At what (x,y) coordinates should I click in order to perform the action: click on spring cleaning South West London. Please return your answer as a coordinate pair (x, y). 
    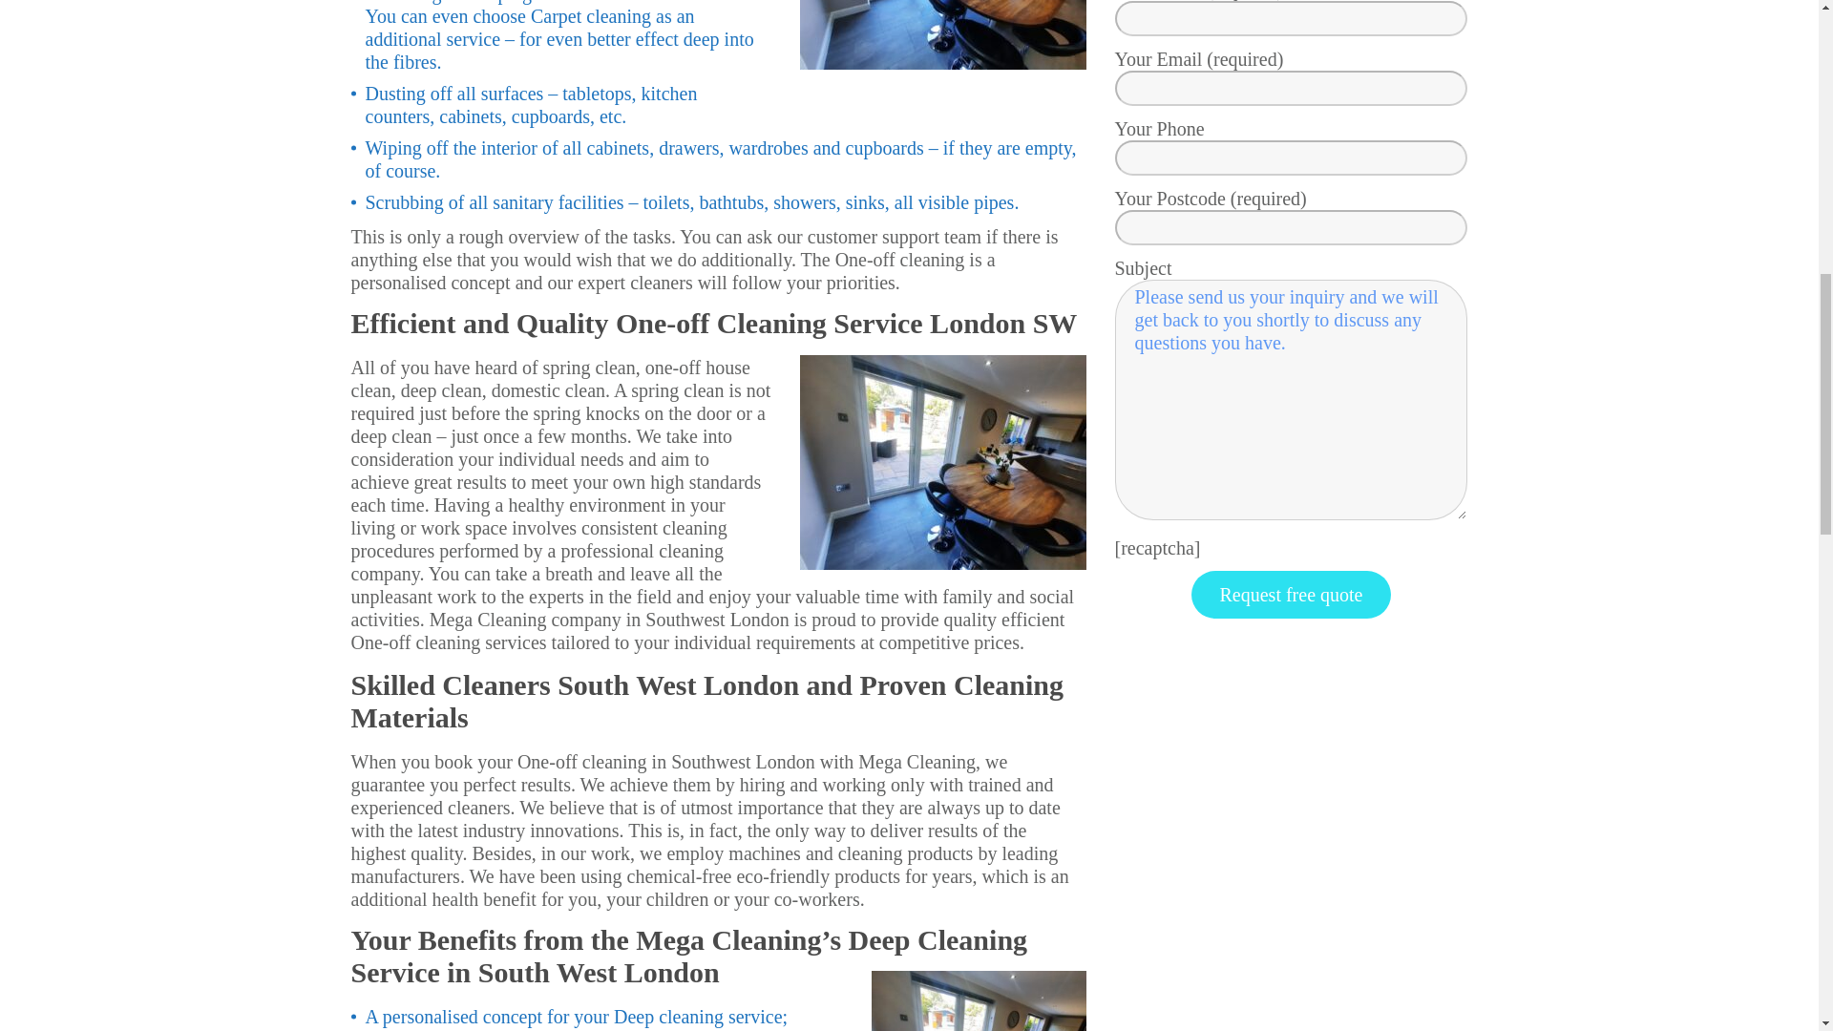
    Looking at the image, I should click on (943, 34).